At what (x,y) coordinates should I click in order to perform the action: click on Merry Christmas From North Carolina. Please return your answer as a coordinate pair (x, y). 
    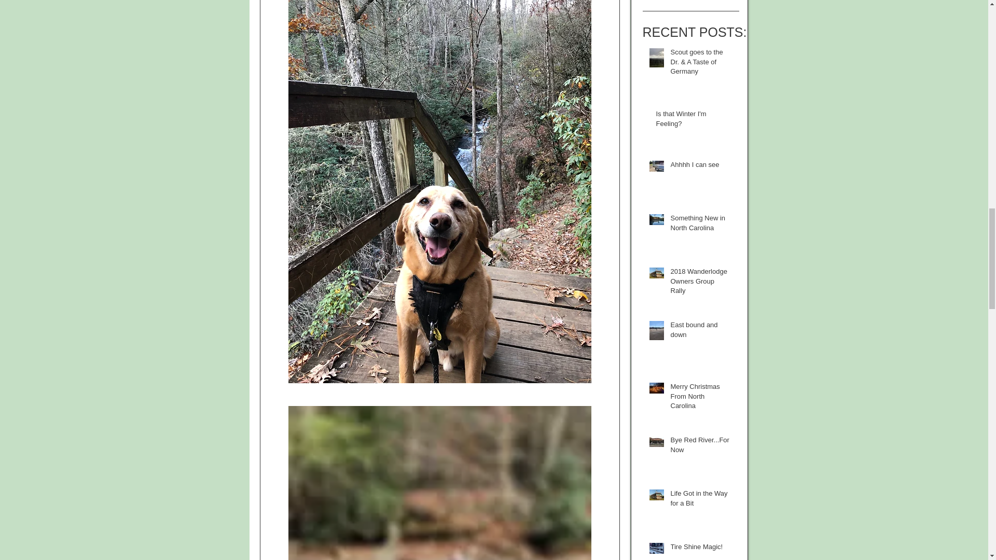
    Looking at the image, I should click on (699, 398).